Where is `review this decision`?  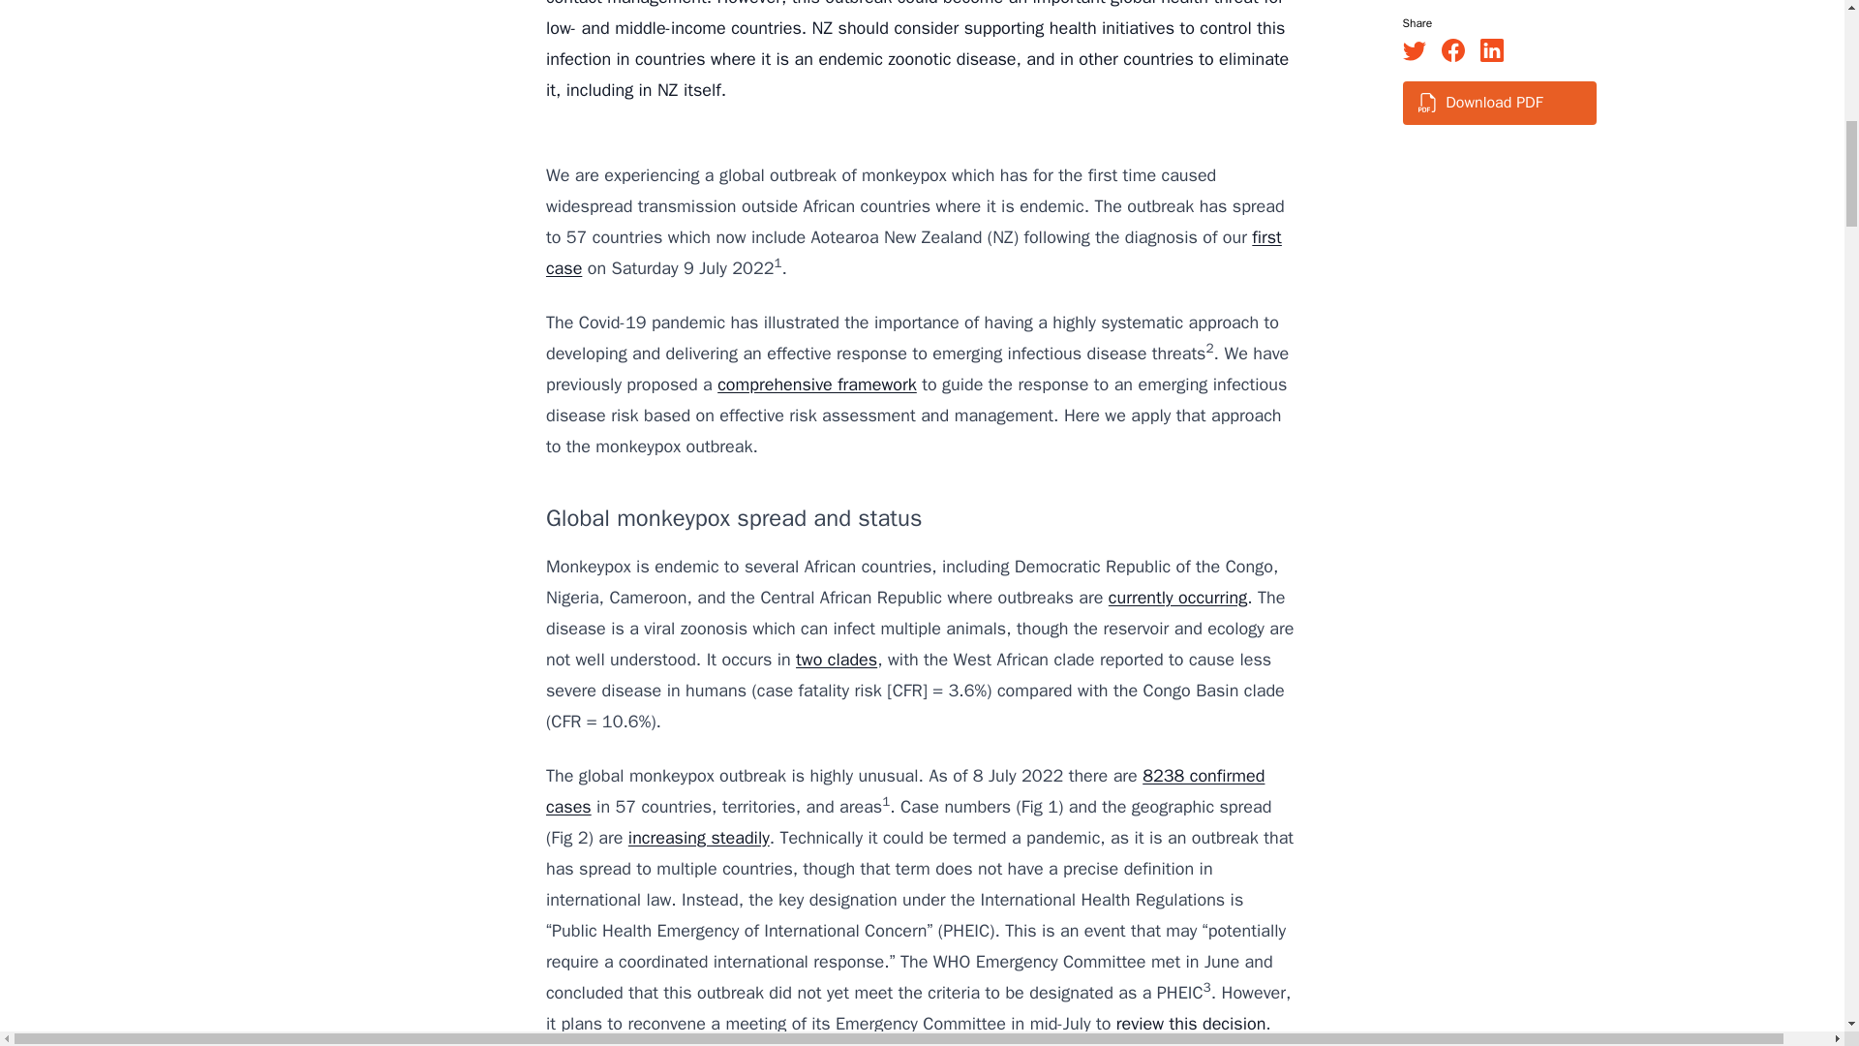
review this decision is located at coordinates (1191, 1024).